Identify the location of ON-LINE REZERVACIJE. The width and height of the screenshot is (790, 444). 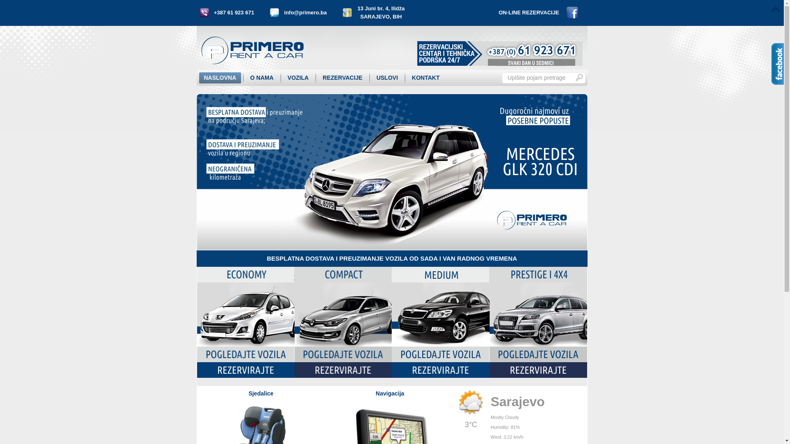
(529, 12).